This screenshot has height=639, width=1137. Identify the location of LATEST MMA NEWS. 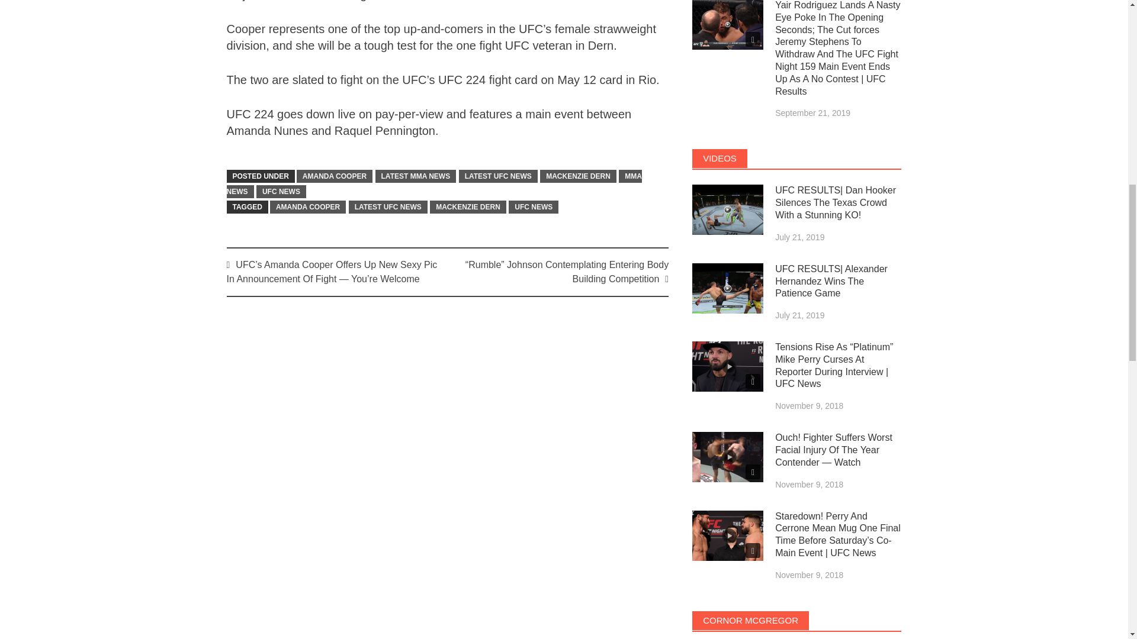
(416, 176).